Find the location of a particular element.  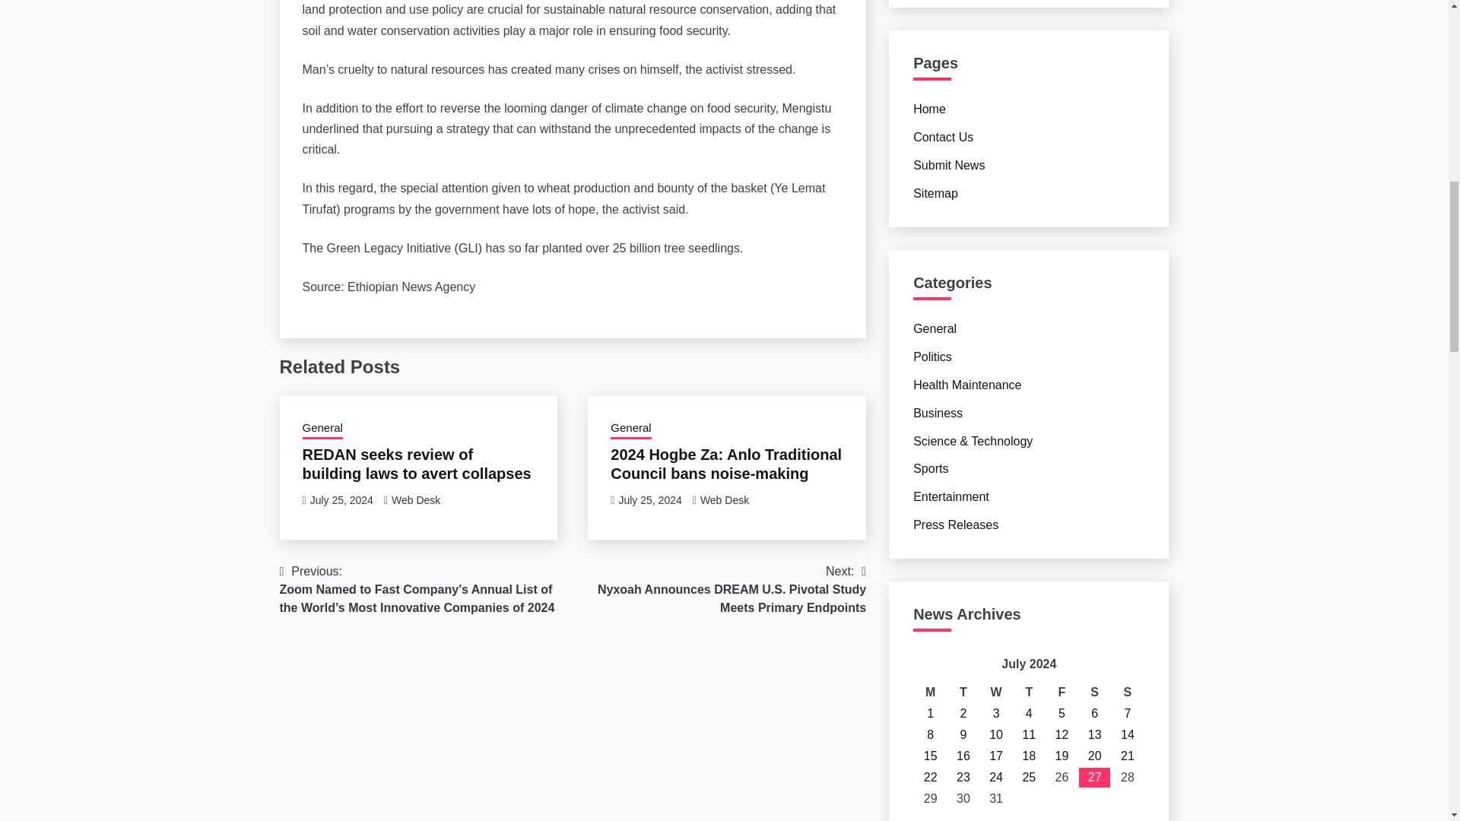

Wednesday is located at coordinates (996, 692).